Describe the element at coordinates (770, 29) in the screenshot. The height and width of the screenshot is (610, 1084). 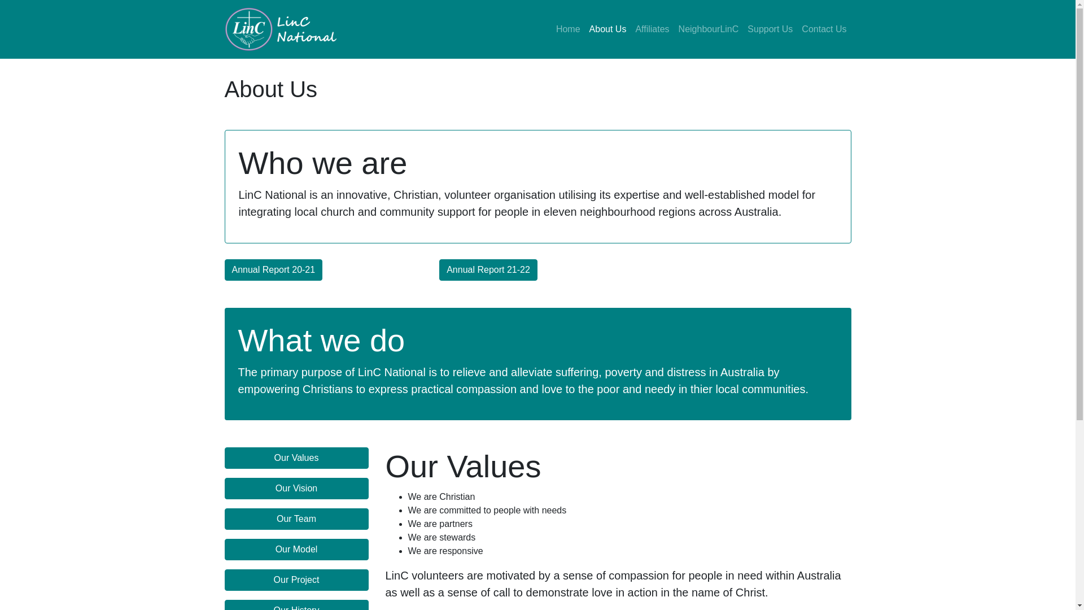
I see `Support Us` at that location.